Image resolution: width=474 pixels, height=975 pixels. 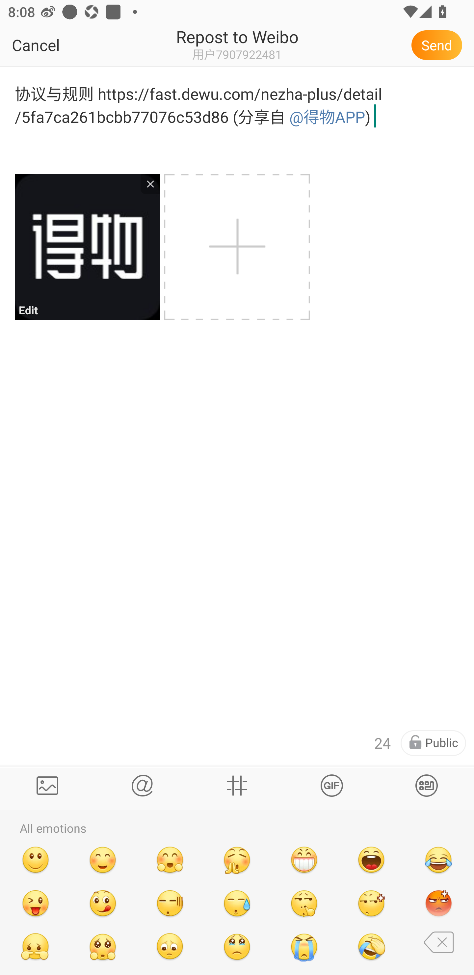 What do you see at coordinates (433, 743) in the screenshot?
I see `Meyou Public` at bounding box center [433, 743].